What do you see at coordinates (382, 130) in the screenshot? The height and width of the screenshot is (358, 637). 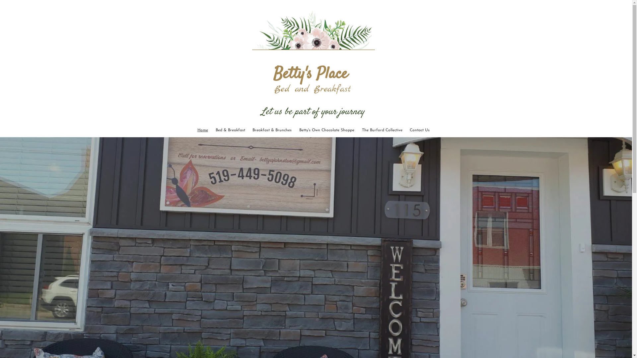 I see `The Burford Collective` at bounding box center [382, 130].